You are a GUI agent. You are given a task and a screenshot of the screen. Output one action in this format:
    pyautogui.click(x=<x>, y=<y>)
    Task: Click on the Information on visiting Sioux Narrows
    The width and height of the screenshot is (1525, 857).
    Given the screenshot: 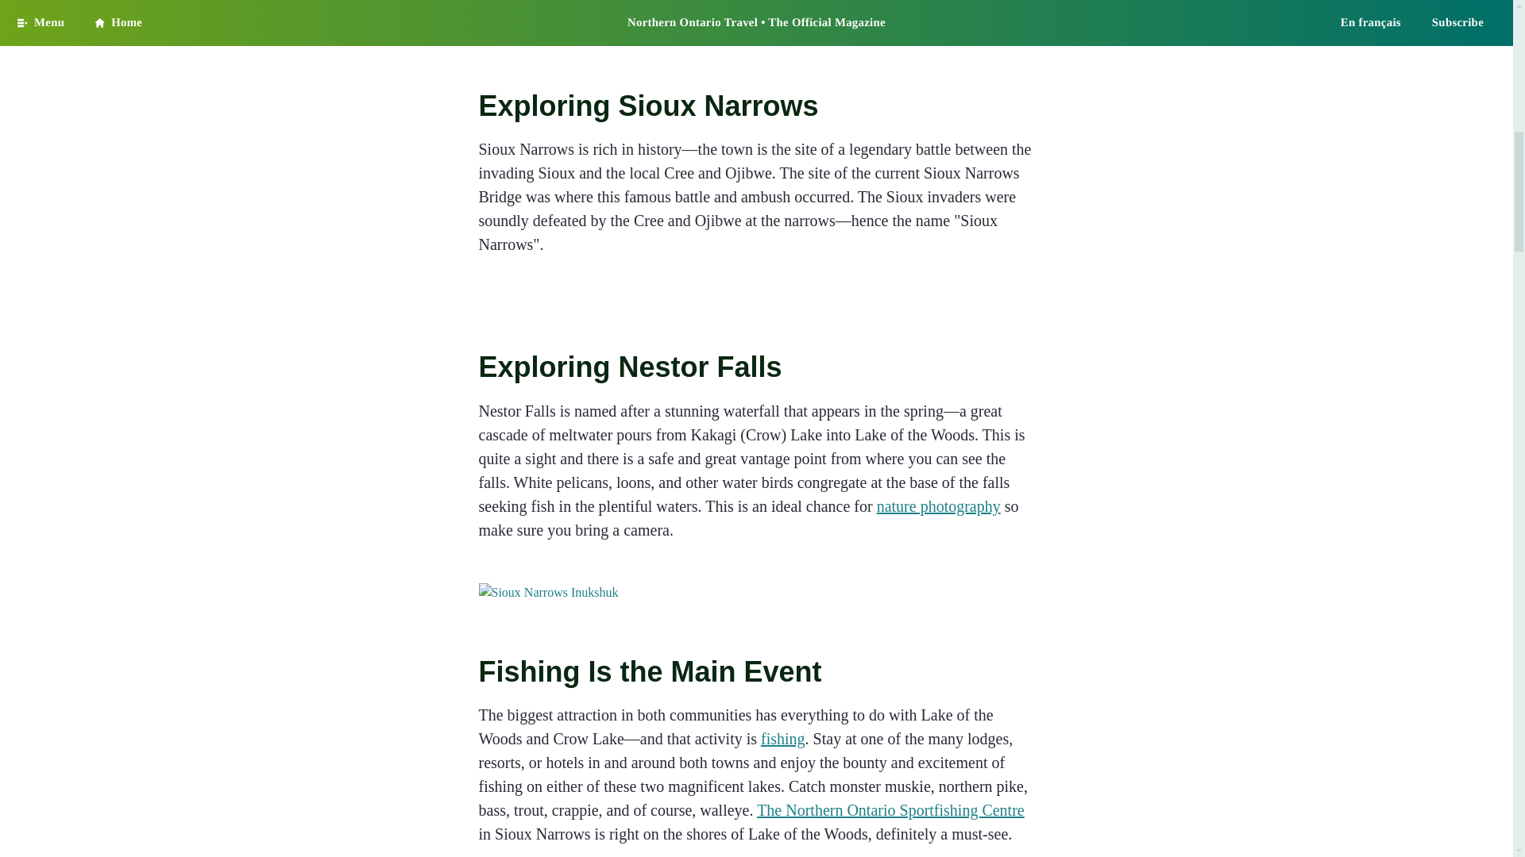 What is the action you would take?
    pyautogui.click(x=756, y=593)
    